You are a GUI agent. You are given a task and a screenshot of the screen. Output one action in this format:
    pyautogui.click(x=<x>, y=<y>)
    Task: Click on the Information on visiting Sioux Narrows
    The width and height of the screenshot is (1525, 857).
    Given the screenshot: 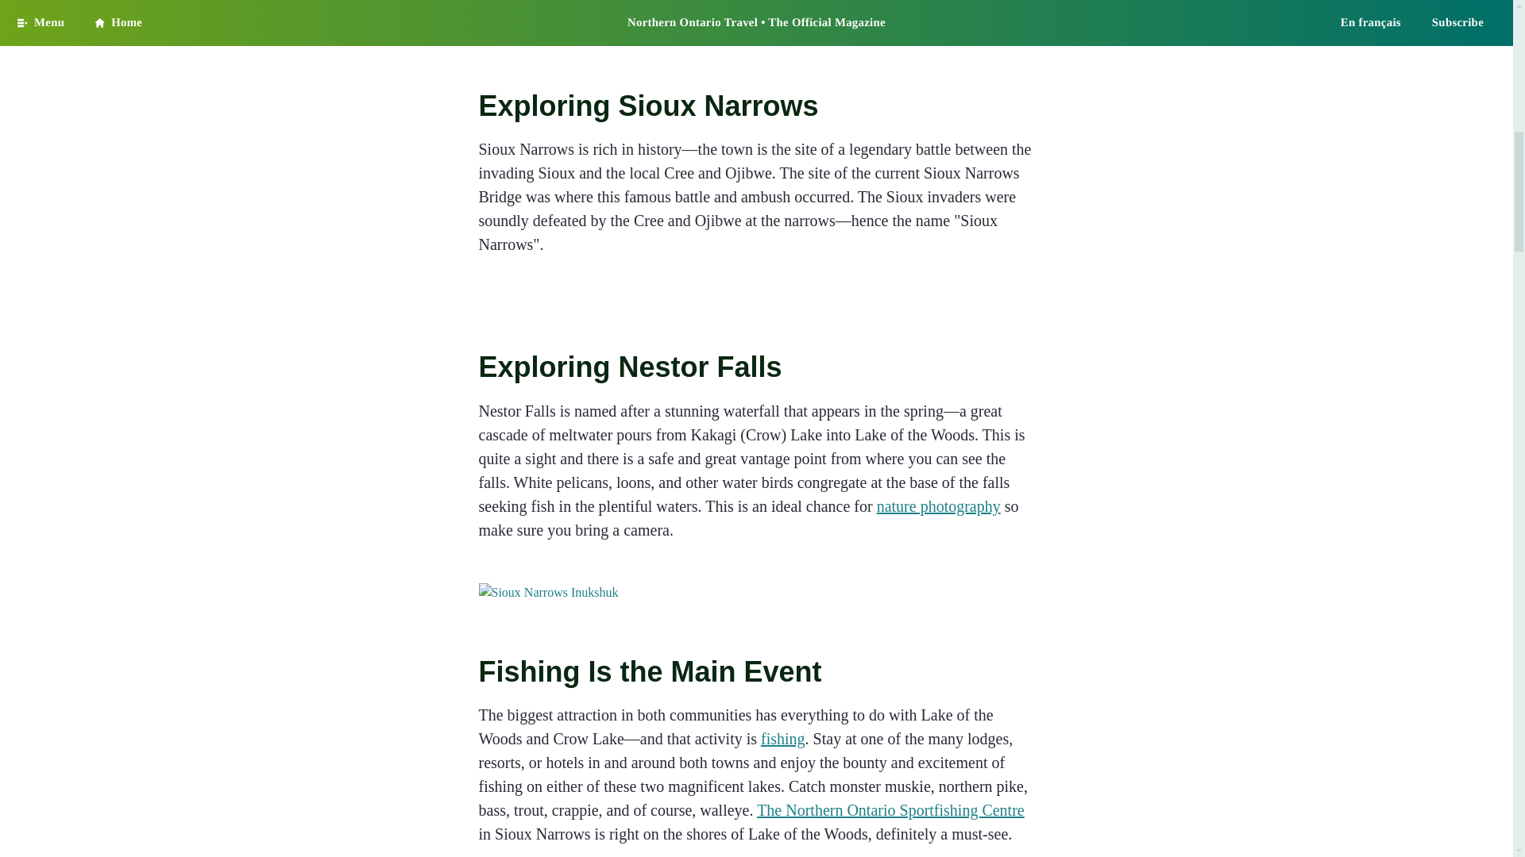 What is the action you would take?
    pyautogui.click(x=756, y=593)
    